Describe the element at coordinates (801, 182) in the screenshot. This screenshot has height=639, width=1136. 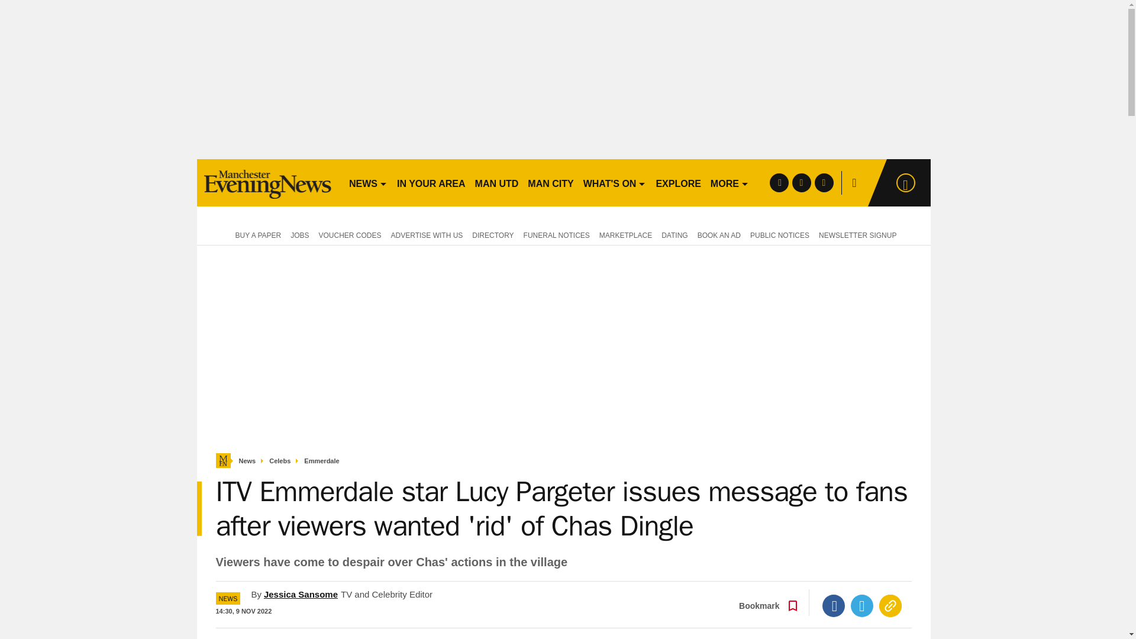
I see `twitter` at that location.